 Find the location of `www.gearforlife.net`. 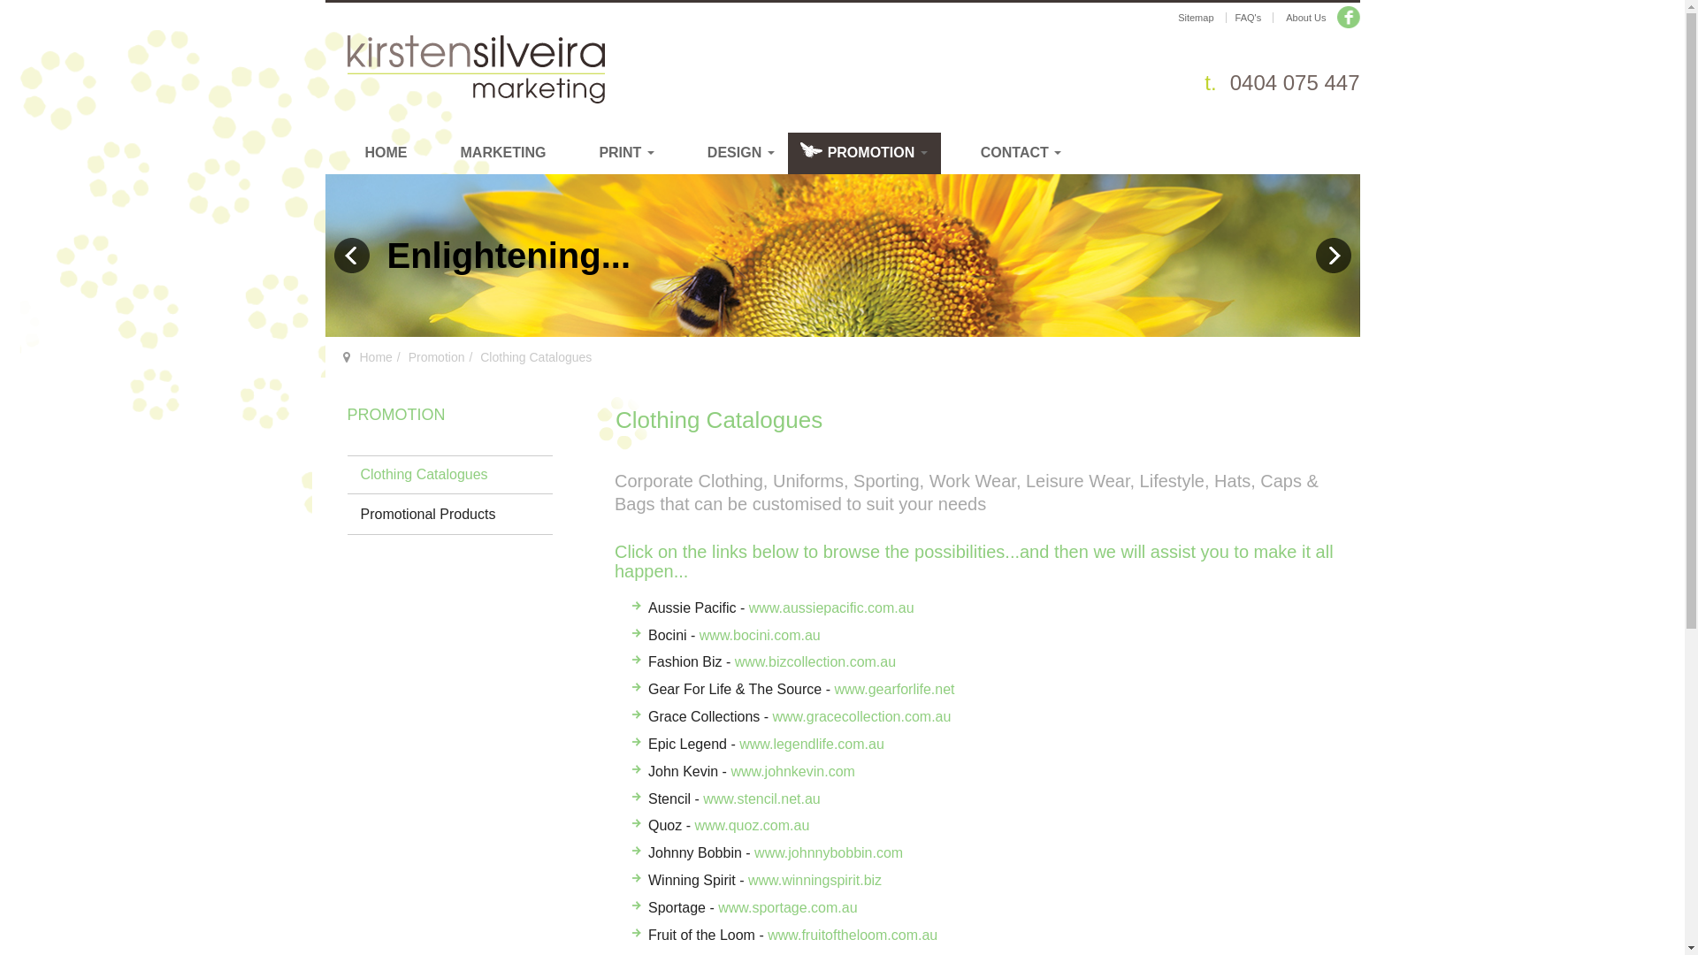

www.gearforlife.net is located at coordinates (894, 690).